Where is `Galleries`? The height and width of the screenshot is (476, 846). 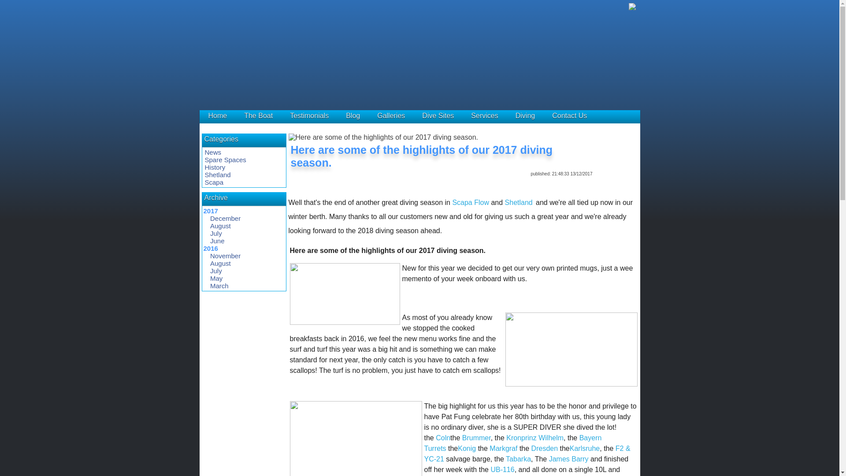 Galleries is located at coordinates (391, 115).